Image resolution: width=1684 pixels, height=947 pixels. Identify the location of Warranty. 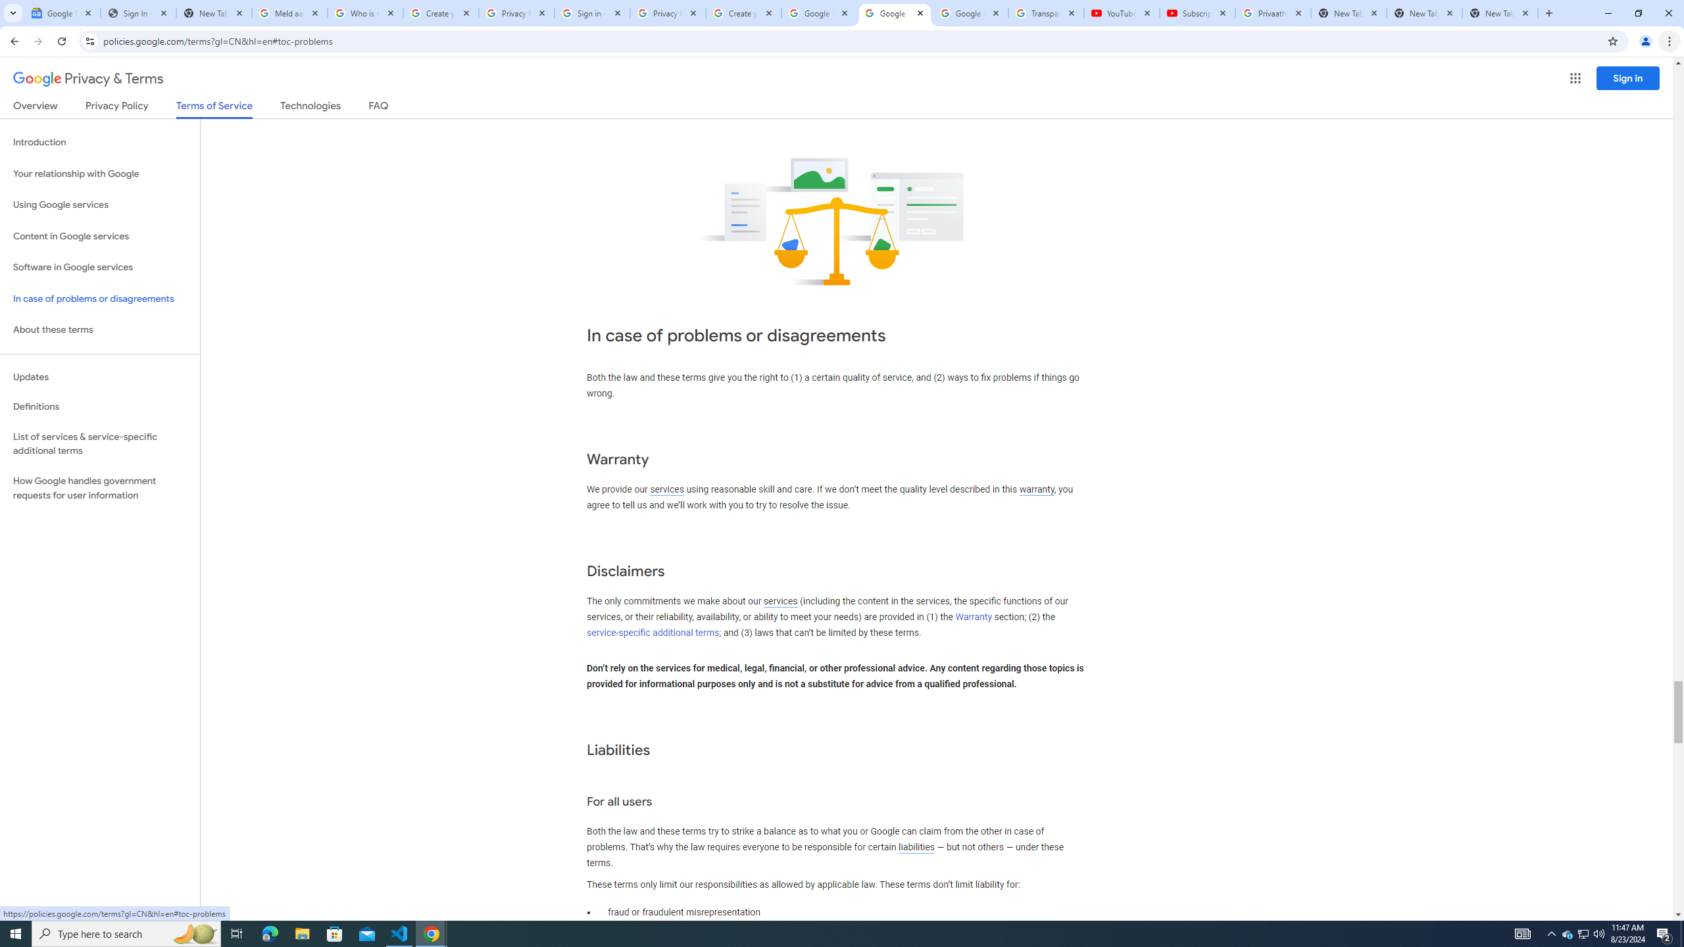
(973, 617).